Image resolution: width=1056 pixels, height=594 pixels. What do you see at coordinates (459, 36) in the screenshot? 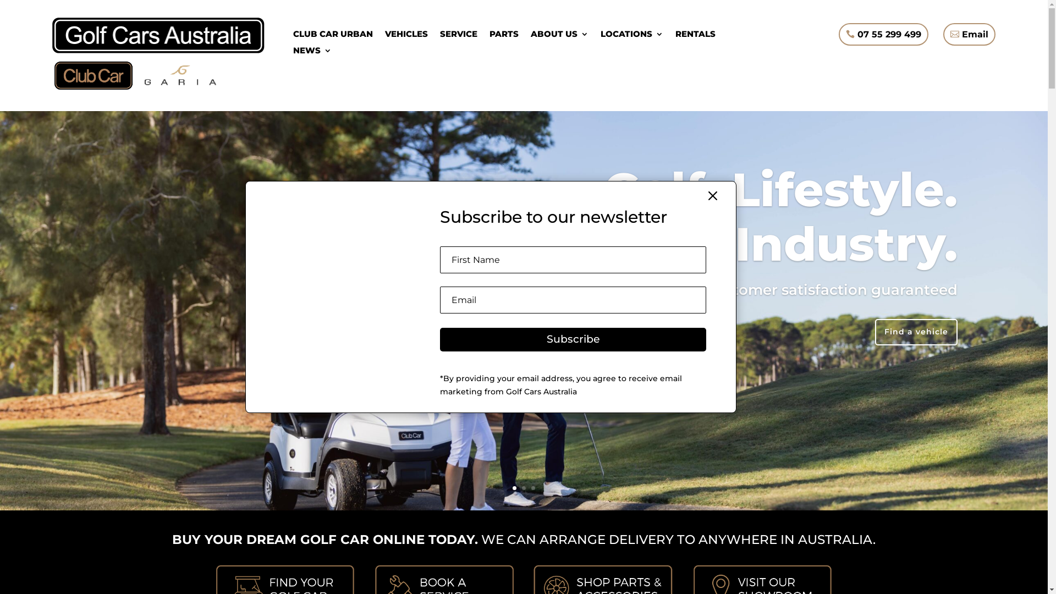
I see `SERVICE` at bounding box center [459, 36].